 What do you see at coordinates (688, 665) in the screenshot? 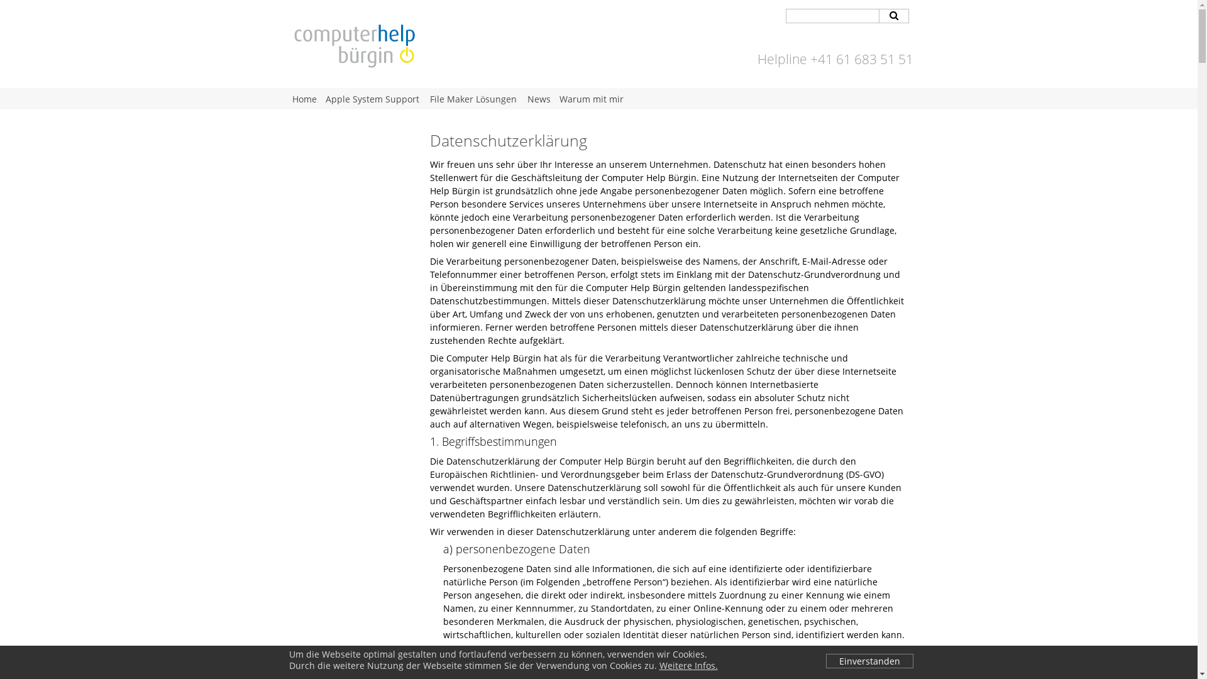
I see `Weitere Infos.` at bounding box center [688, 665].